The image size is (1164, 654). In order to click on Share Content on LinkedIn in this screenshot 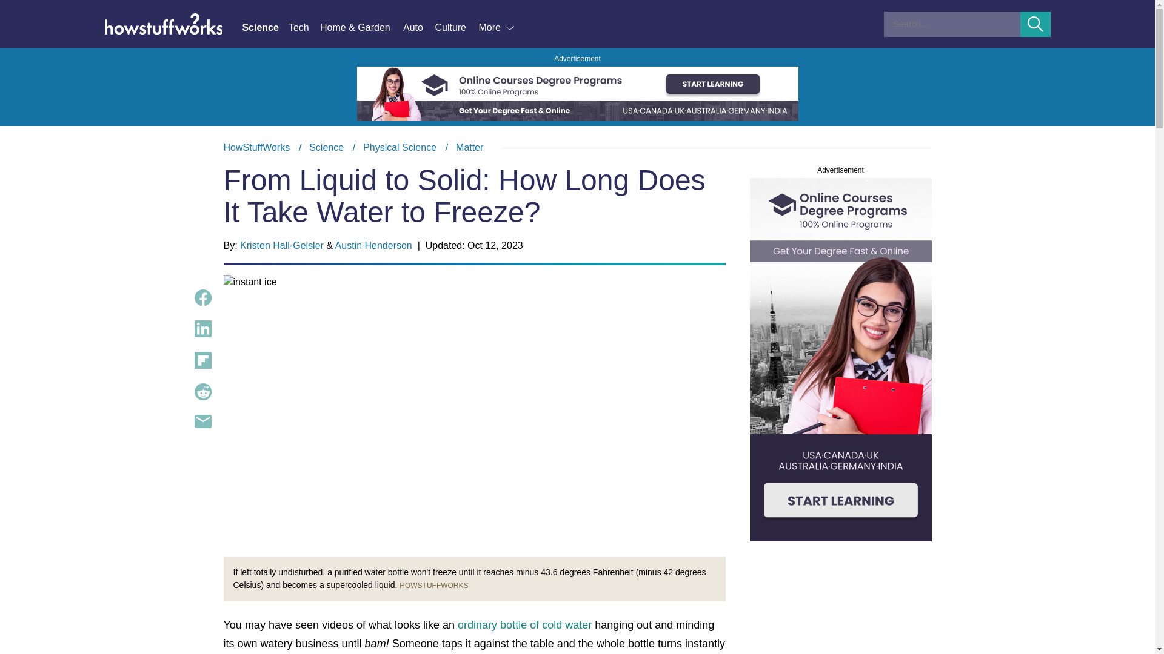, I will do `click(202, 329)`.